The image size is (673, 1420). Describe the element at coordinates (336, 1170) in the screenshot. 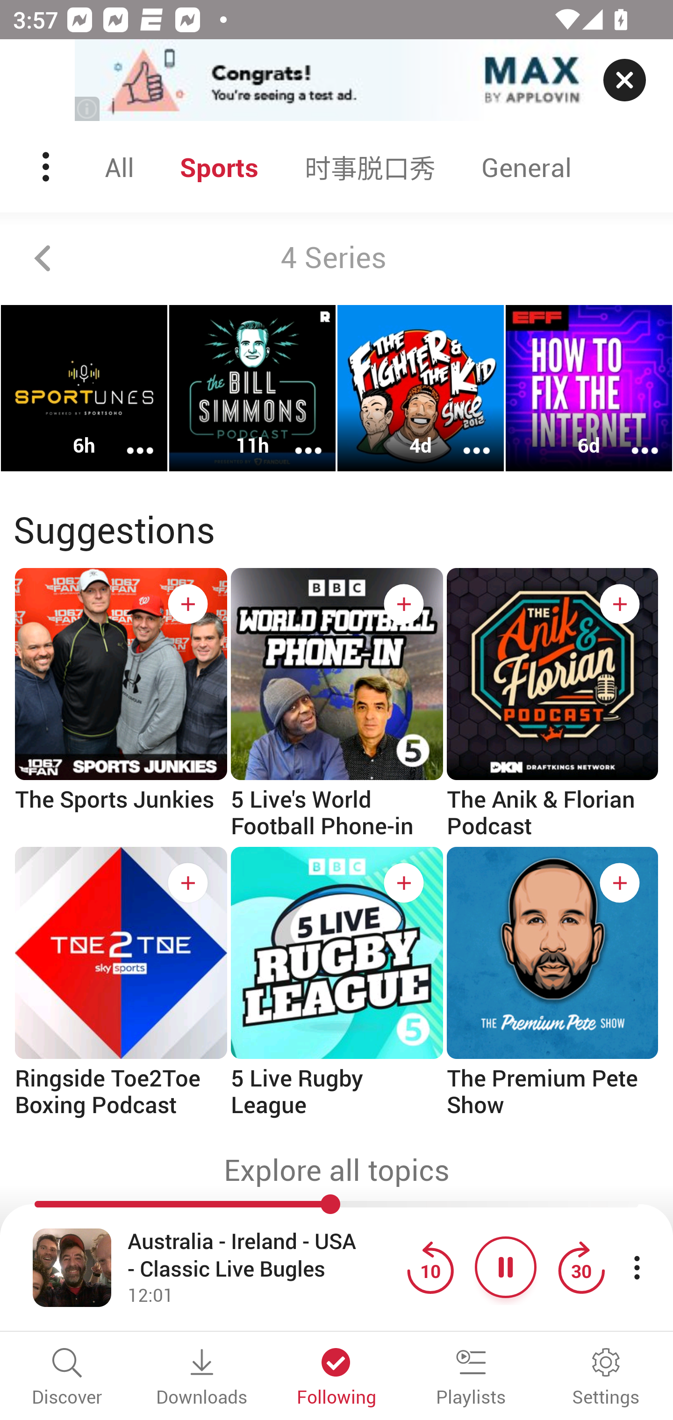

I see `Explore all topics` at that location.